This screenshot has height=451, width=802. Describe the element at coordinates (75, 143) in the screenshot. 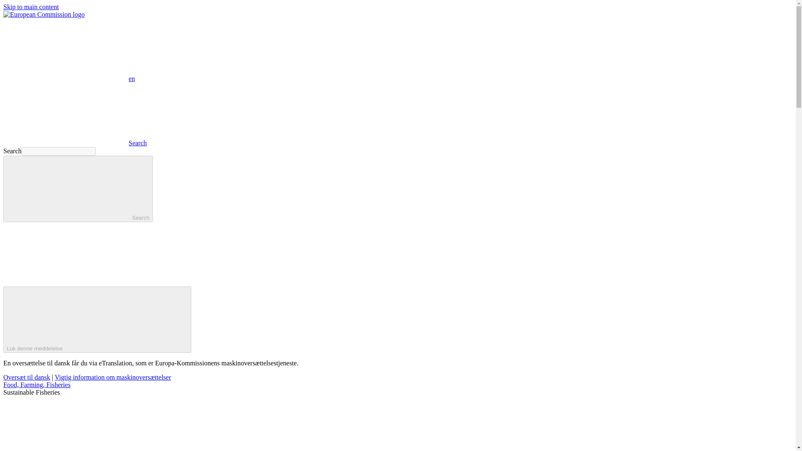

I see `Search` at that location.